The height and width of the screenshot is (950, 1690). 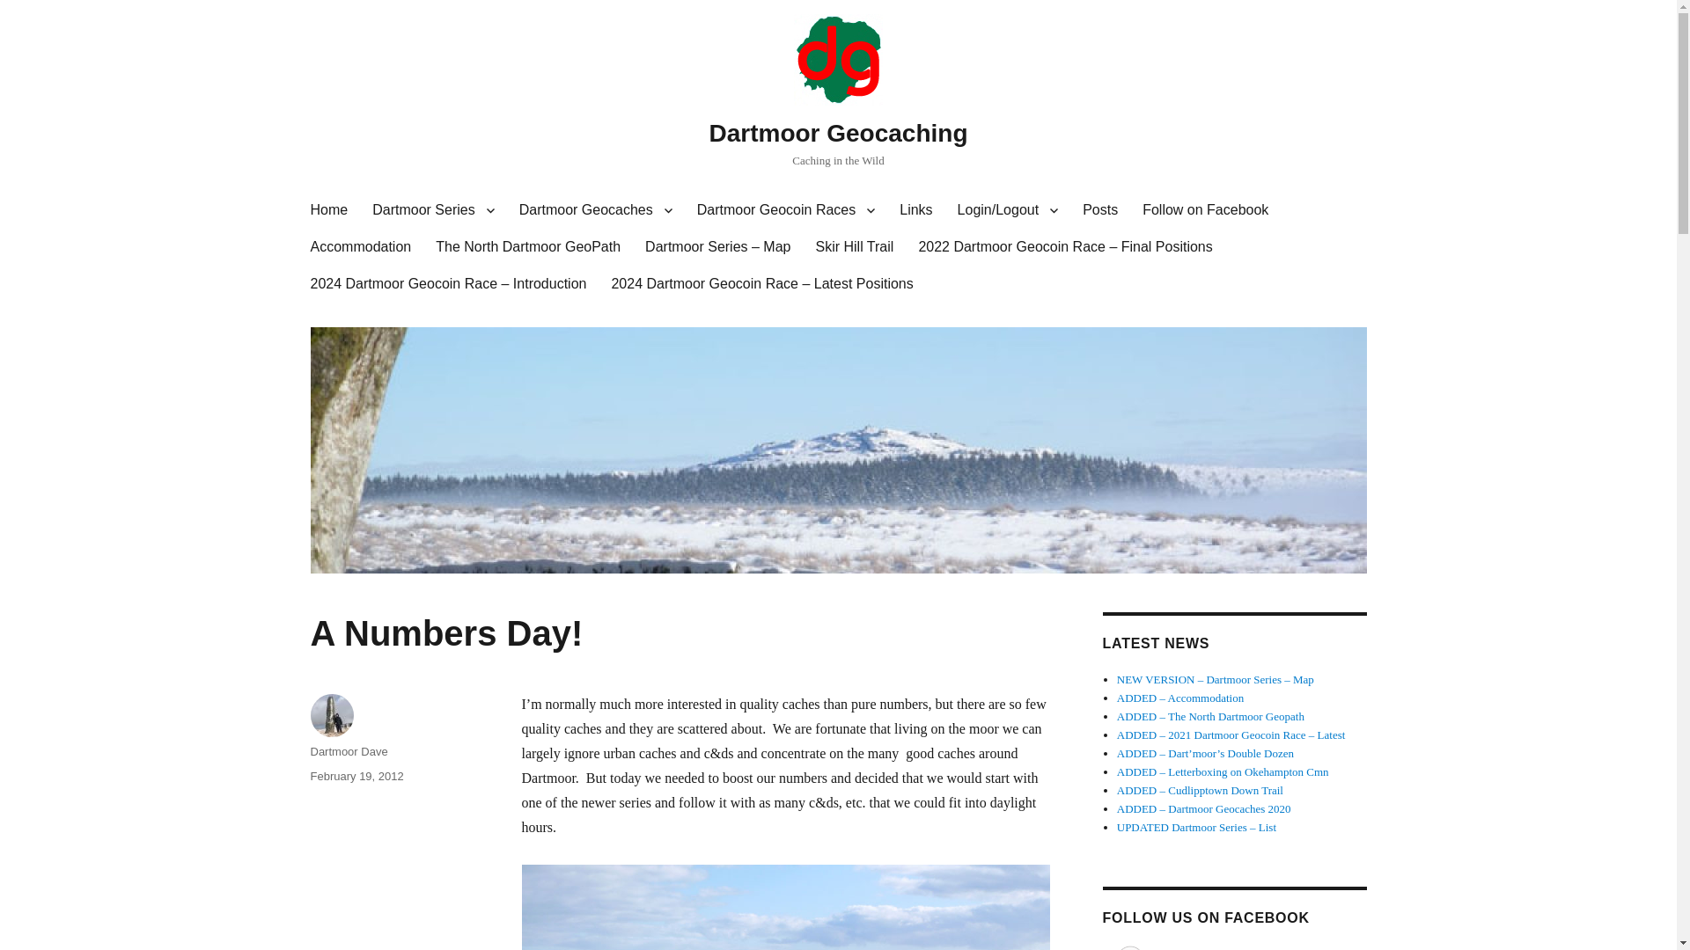 What do you see at coordinates (327, 210) in the screenshot?
I see `Home` at bounding box center [327, 210].